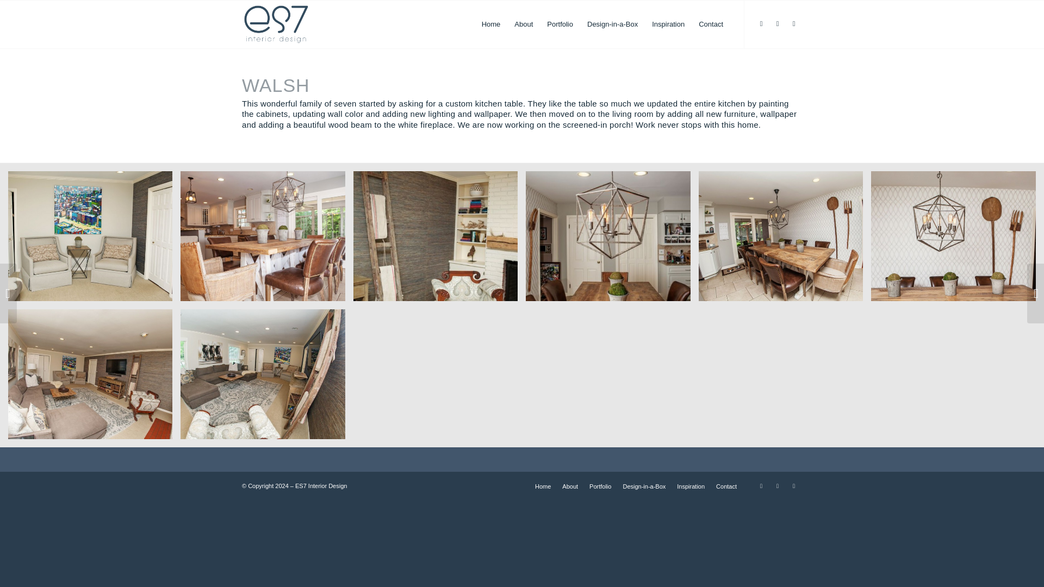 Image resolution: width=1044 pixels, height=587 pixels. What do you see at coordinates (794, 486) in the screenshot?
I see `Instagram` at bounding box center [794, 486].